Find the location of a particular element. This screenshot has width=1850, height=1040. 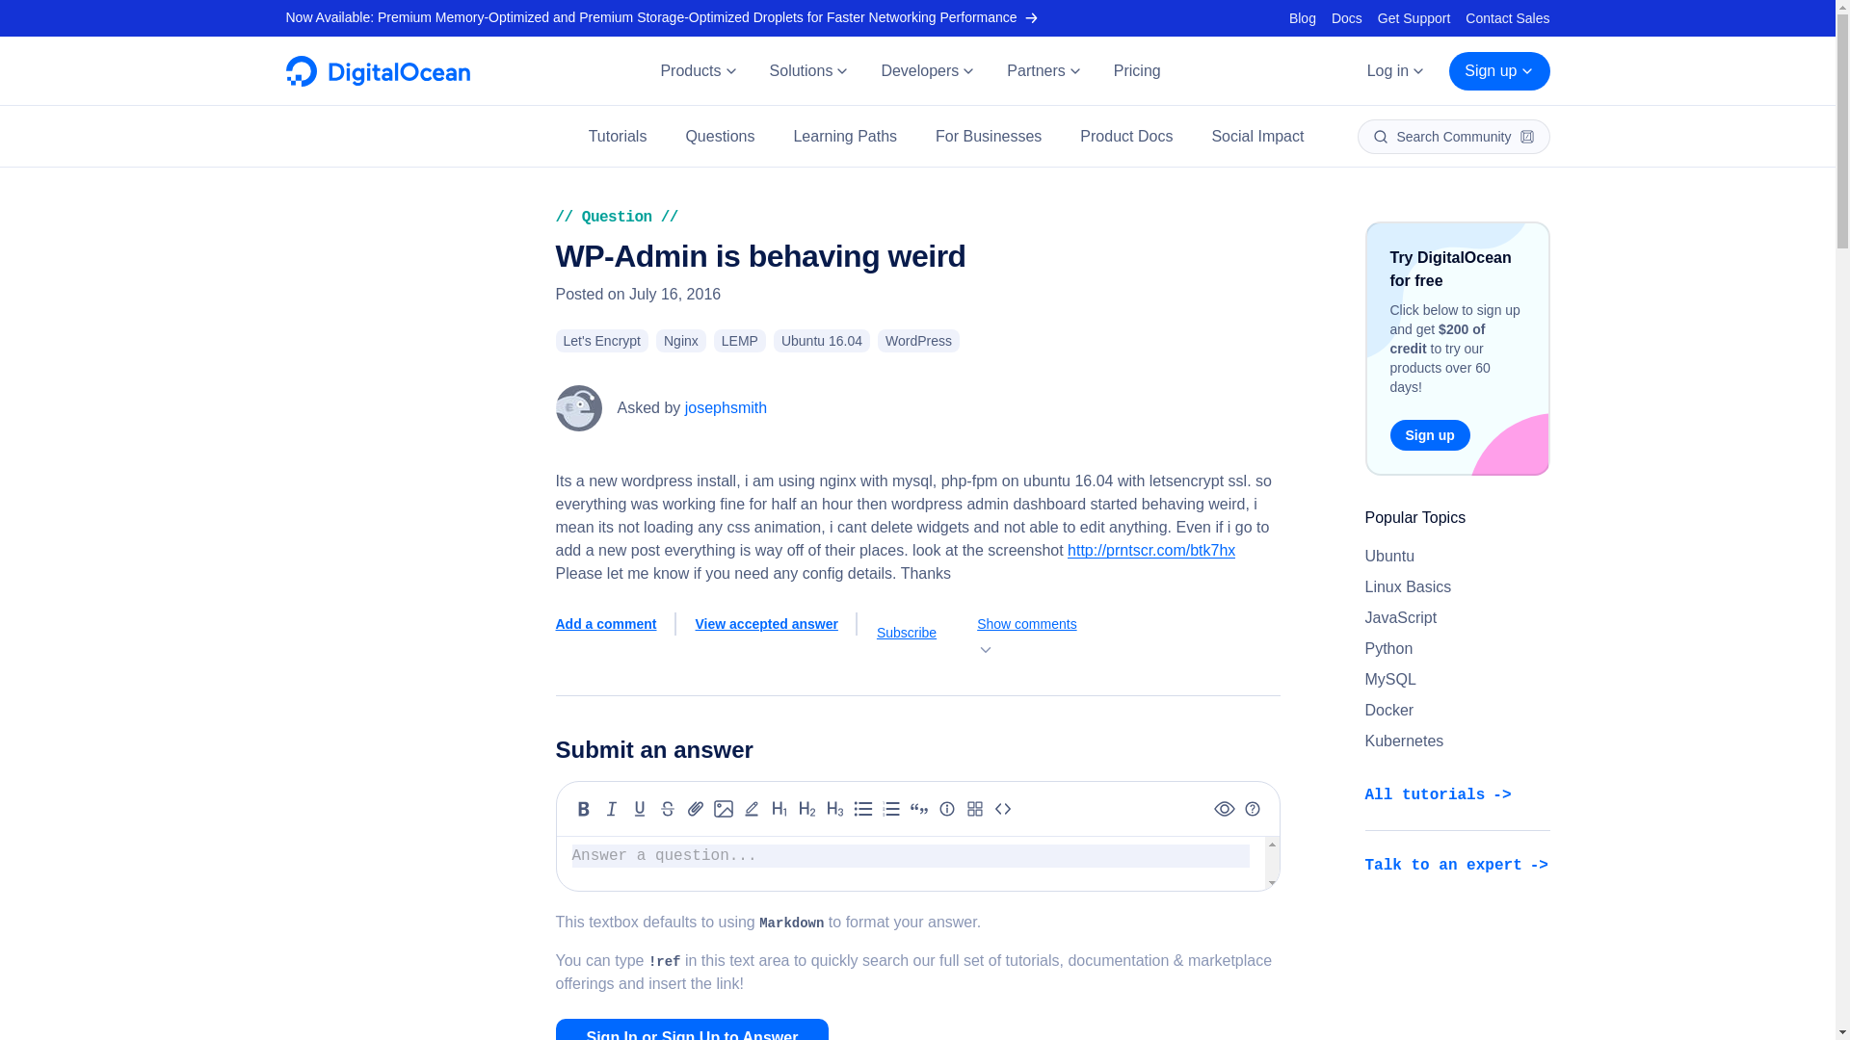

Bold is located at coordinates (584, 809).